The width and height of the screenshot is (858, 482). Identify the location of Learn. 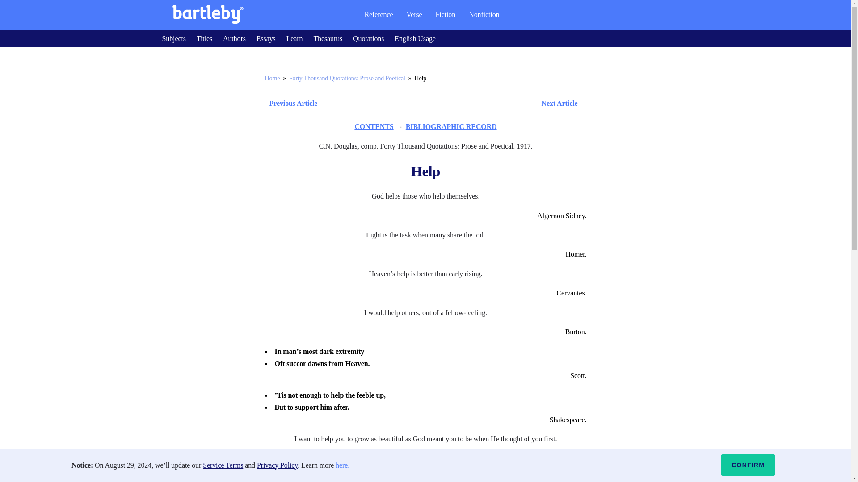
(294, 38).